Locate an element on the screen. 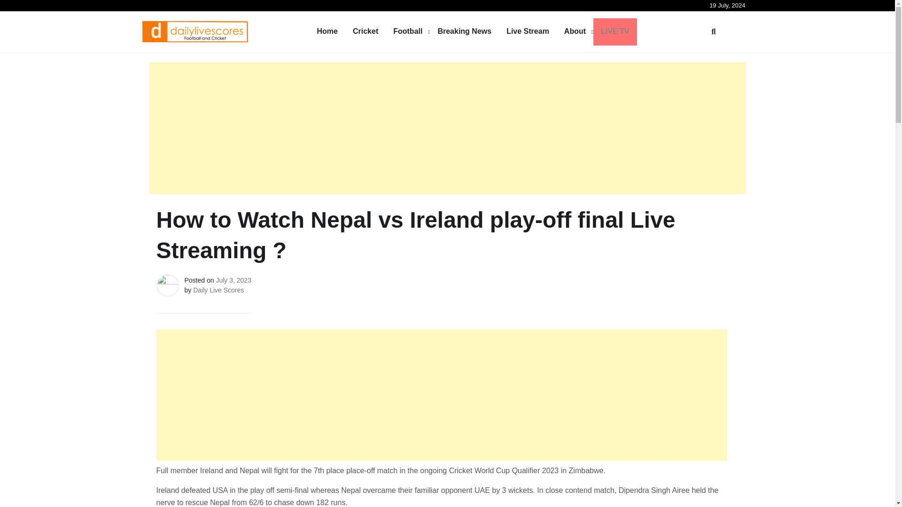  Cricket is located at coordinates (365, 31).